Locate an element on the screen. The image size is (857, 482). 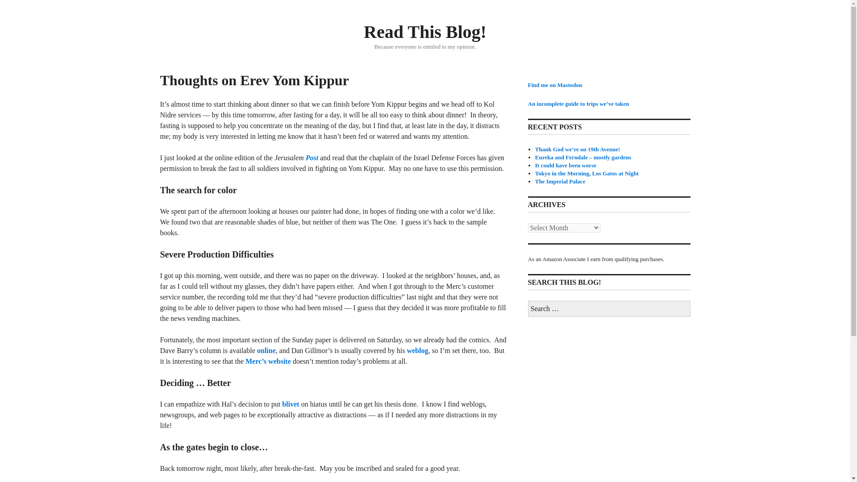
Tokyo in the Morning, Los Gatos at Night is located at coordinates (587, 173).